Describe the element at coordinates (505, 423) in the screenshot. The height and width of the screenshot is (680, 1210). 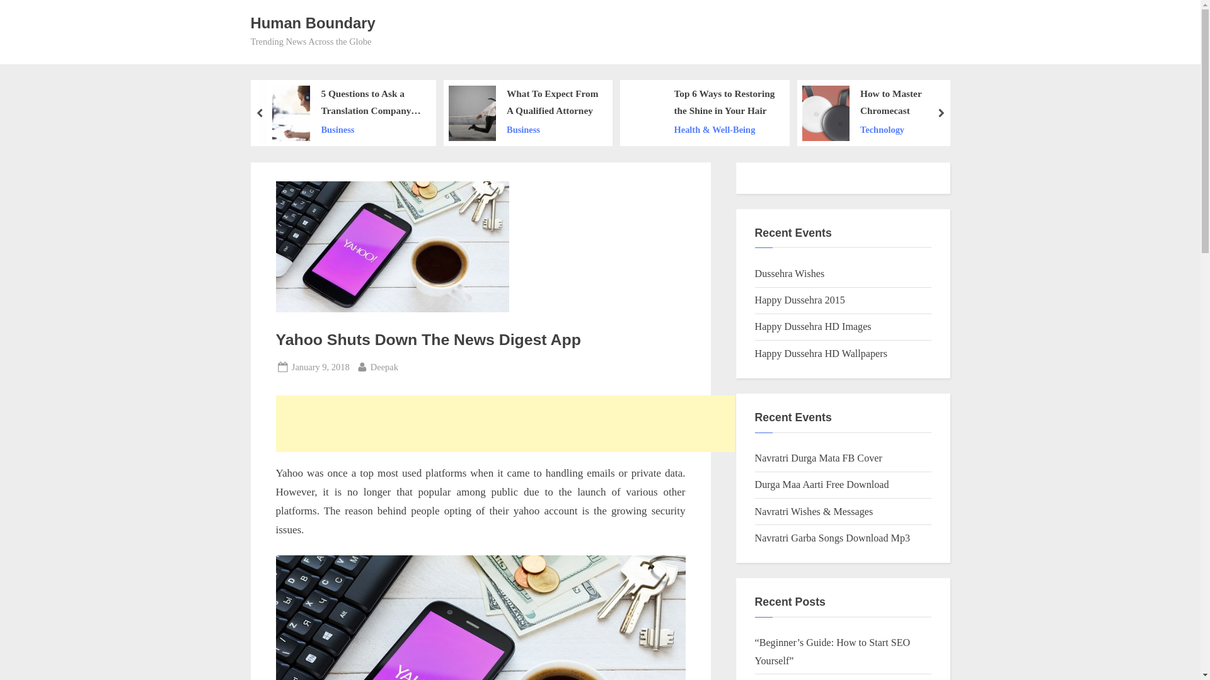
I see `Advertisement` at that location.